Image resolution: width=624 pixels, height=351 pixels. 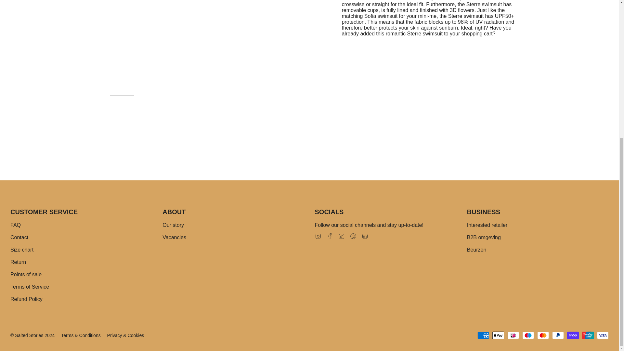 I want to click on Salted Stories on Facebook, so click(x=330, y=236).